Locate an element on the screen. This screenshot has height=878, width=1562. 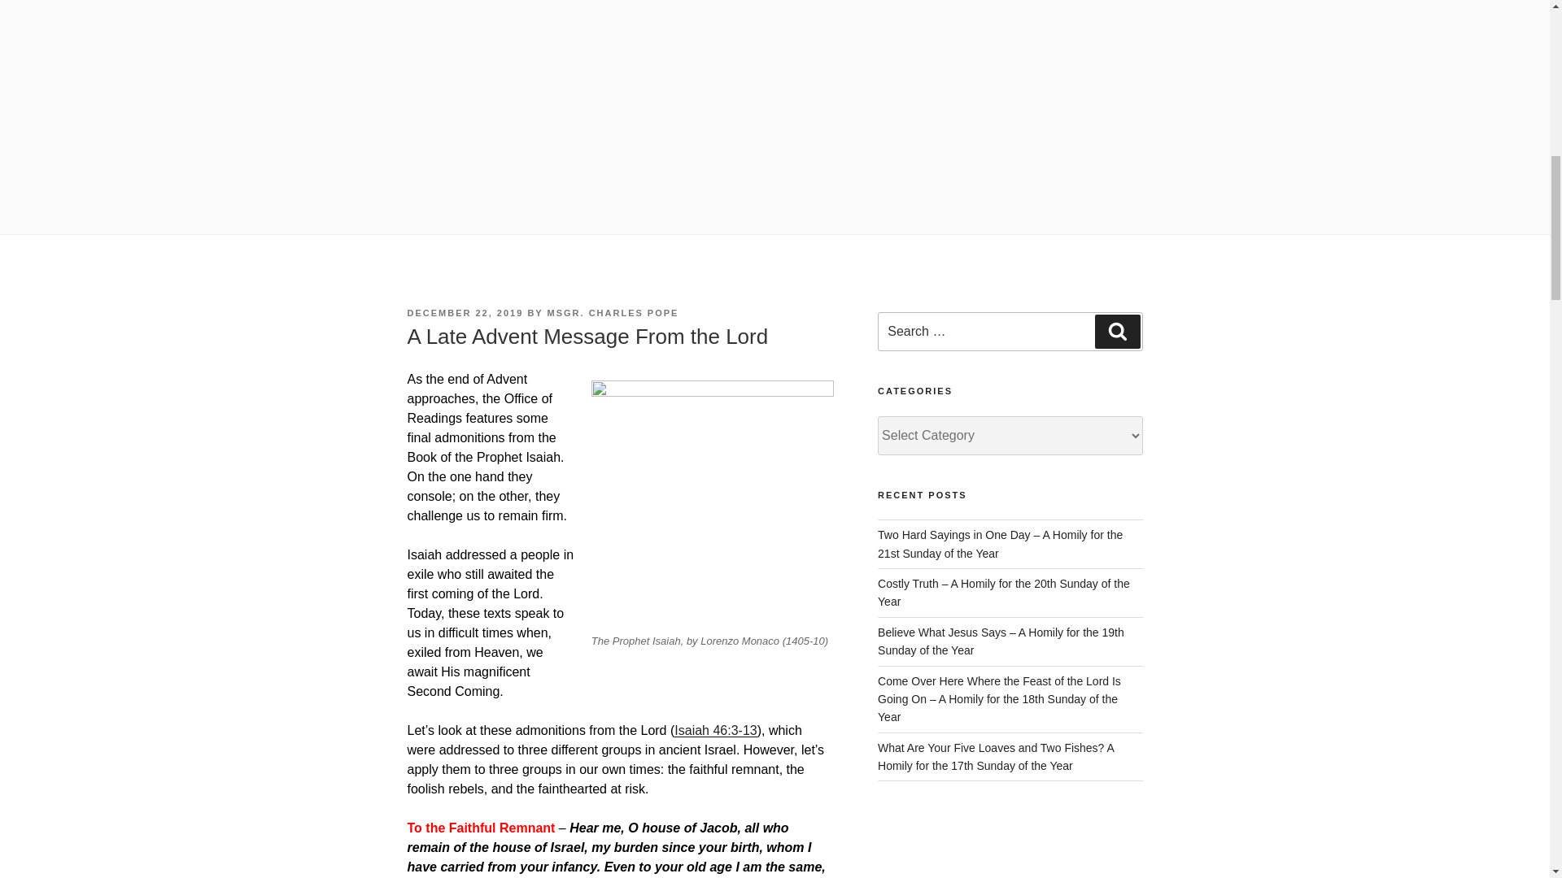
MSGR. CHARLES POPE is located at coordinates (613, 312).